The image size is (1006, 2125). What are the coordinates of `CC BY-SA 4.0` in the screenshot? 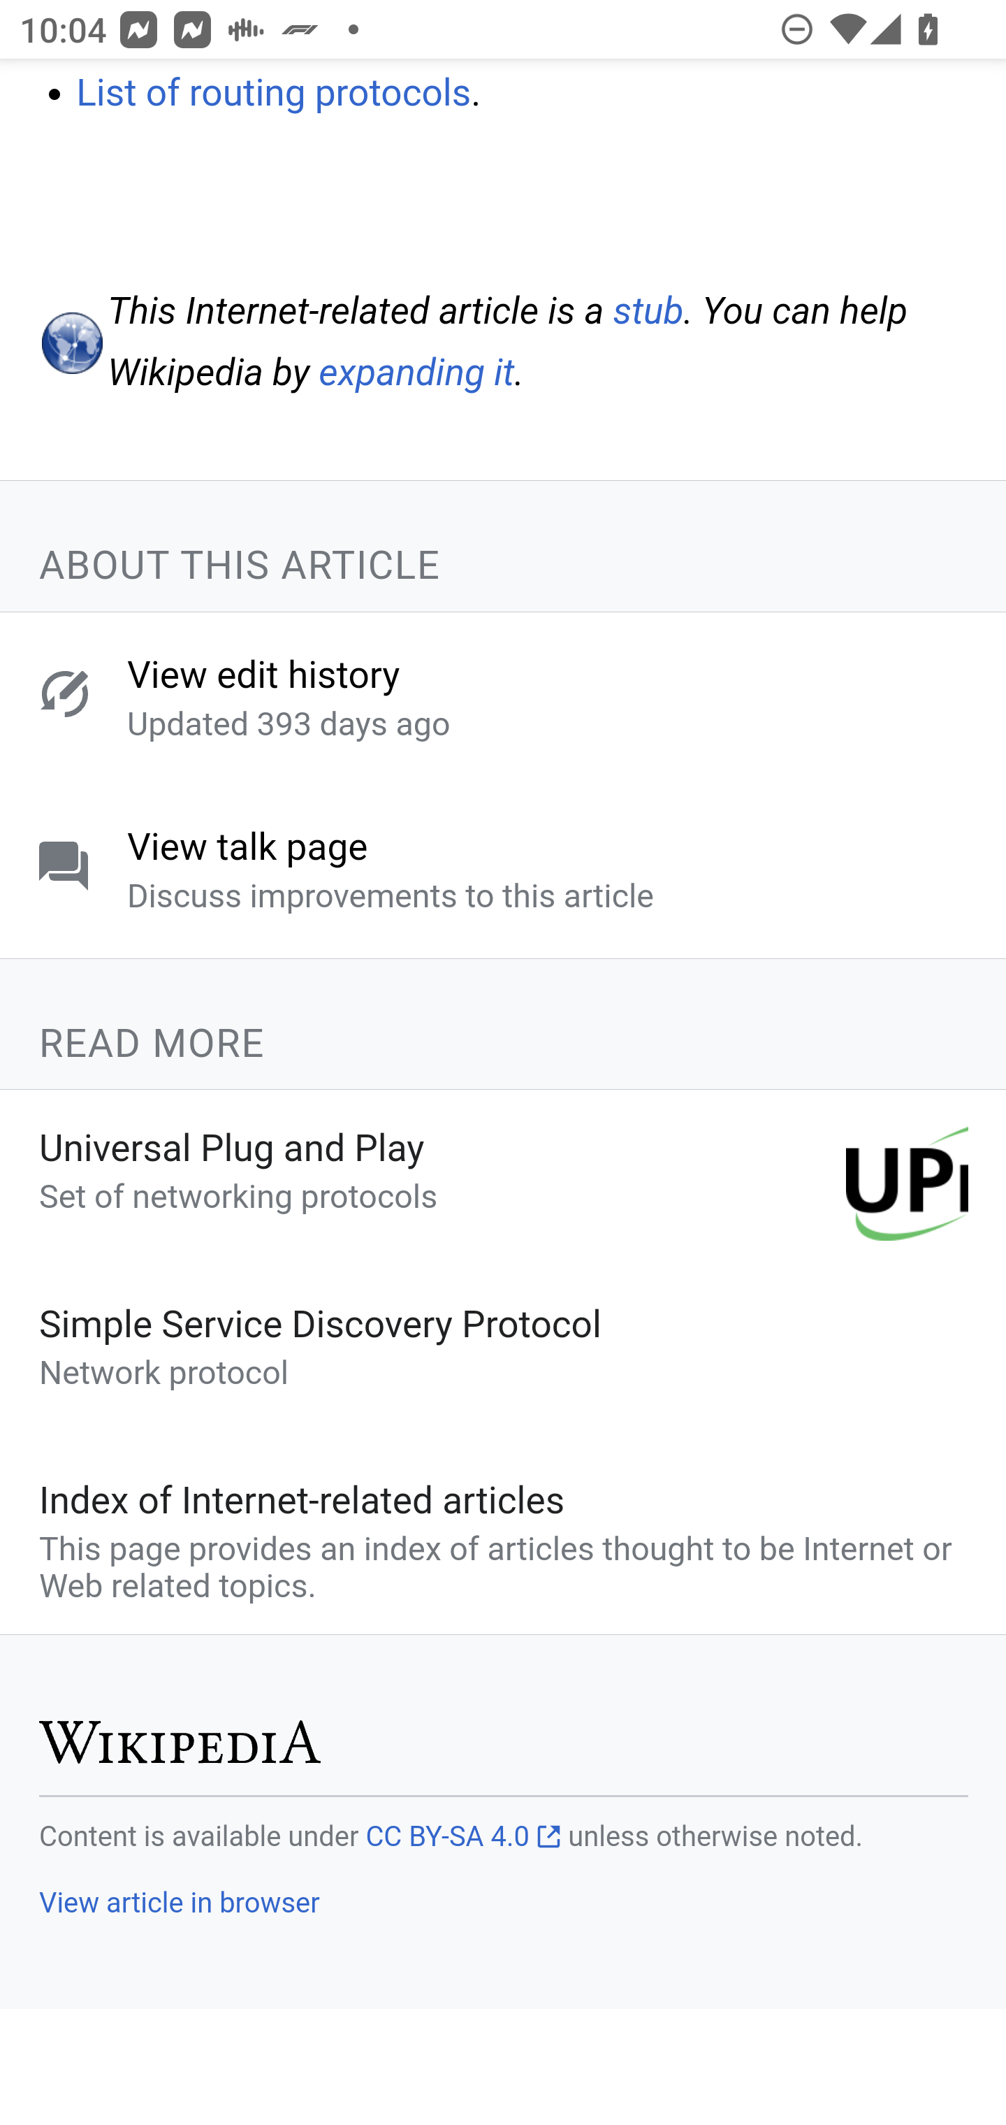 It's located at (462, 1838).